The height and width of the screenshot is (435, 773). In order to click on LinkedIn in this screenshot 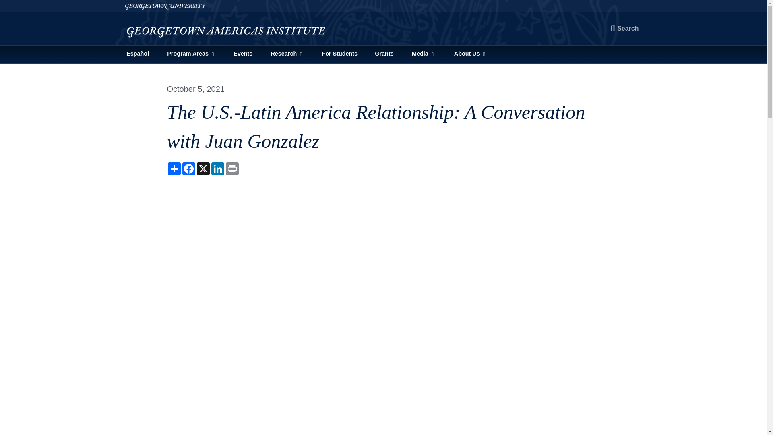, I will do `click(217, 168)`.